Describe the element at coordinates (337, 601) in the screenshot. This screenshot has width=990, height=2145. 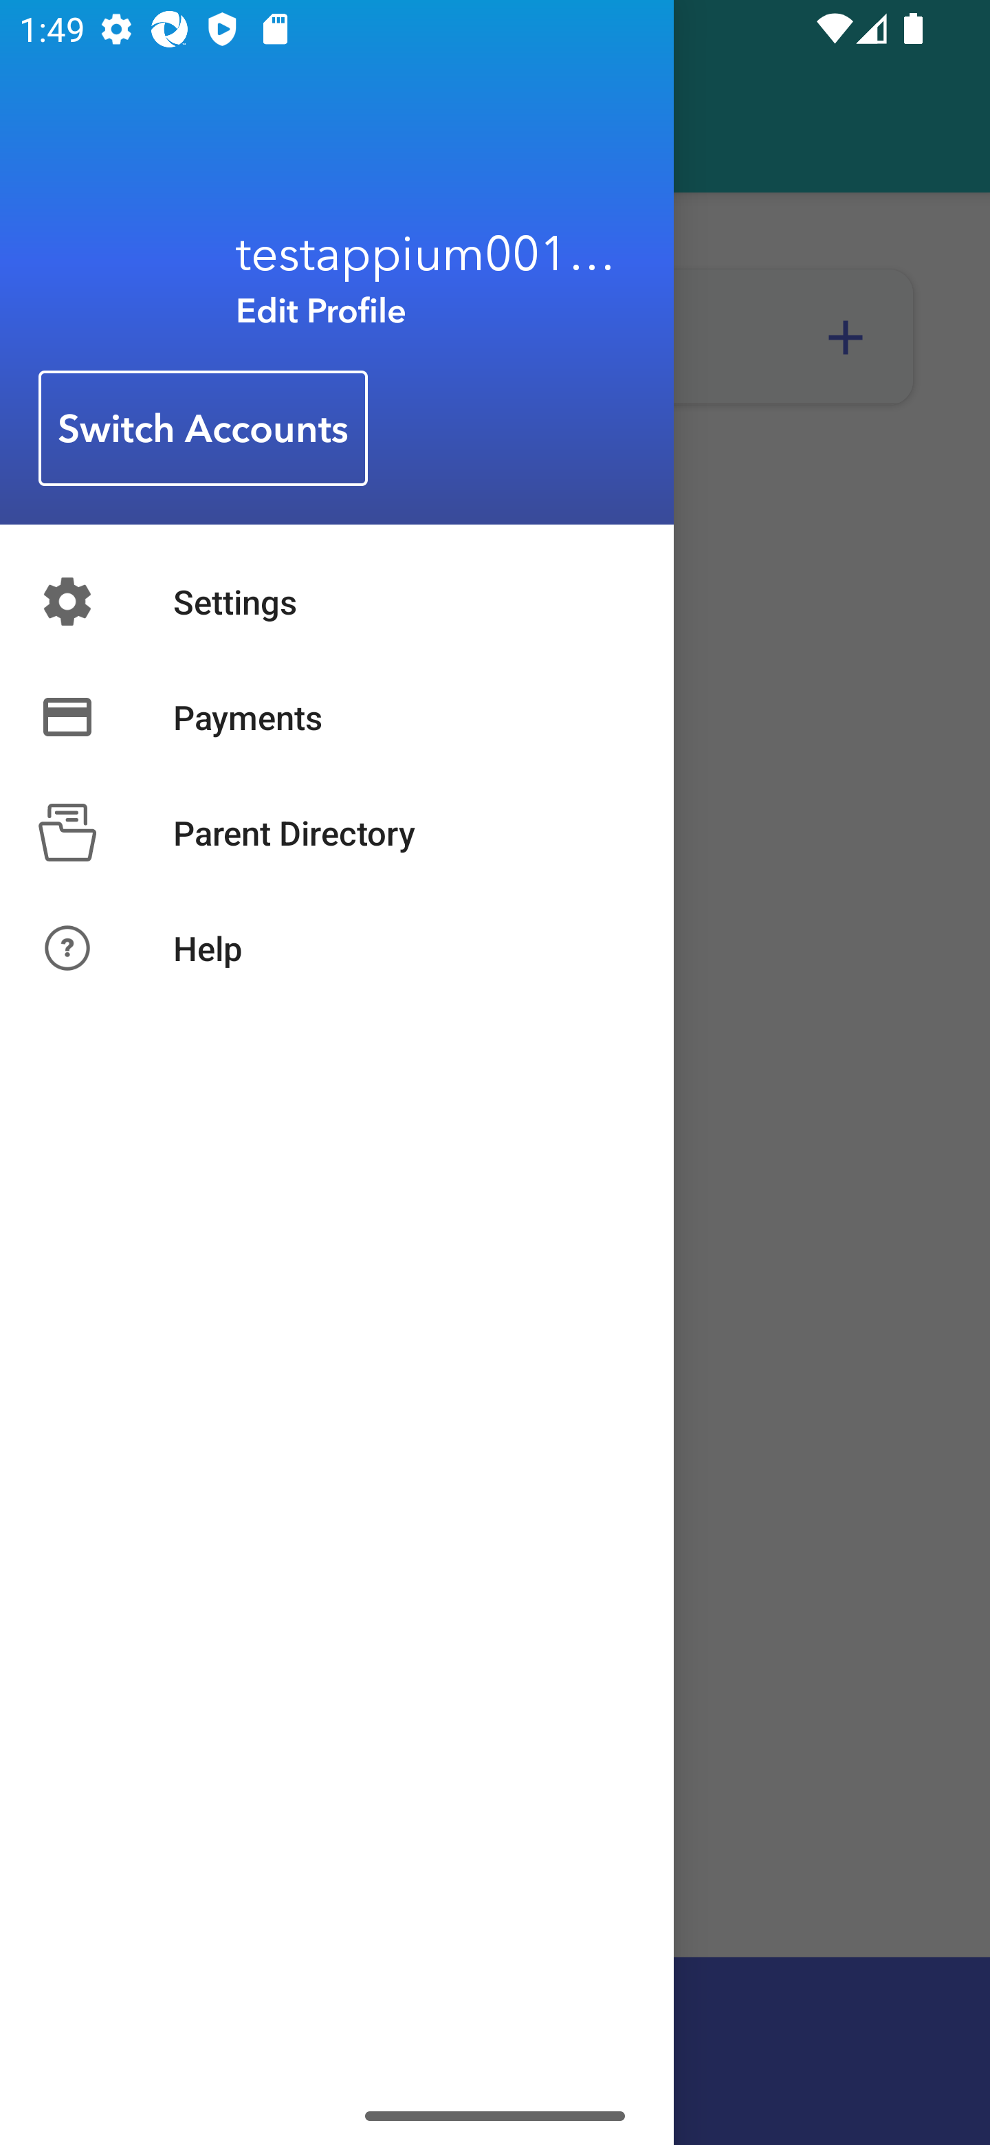
I see `Settings` at that location.